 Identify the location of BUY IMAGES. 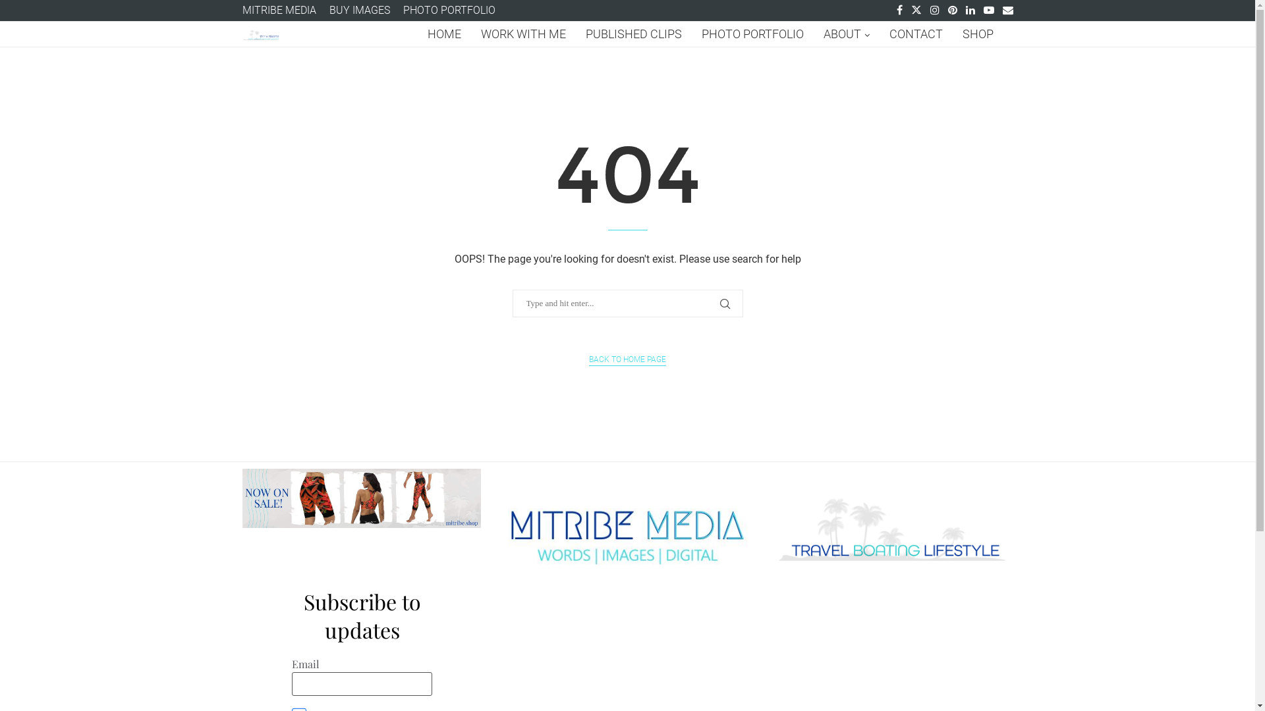
(360, 11).